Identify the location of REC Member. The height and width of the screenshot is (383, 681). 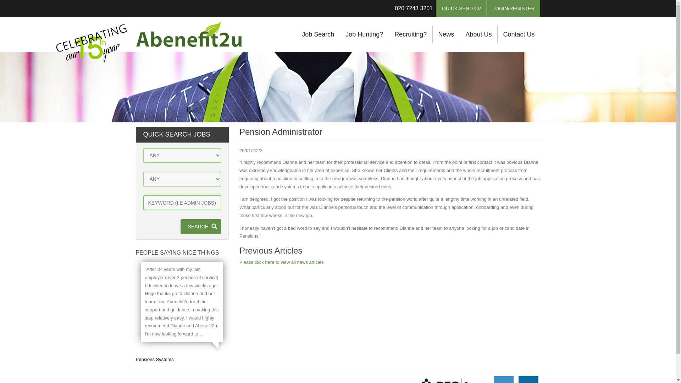
(453, 379).